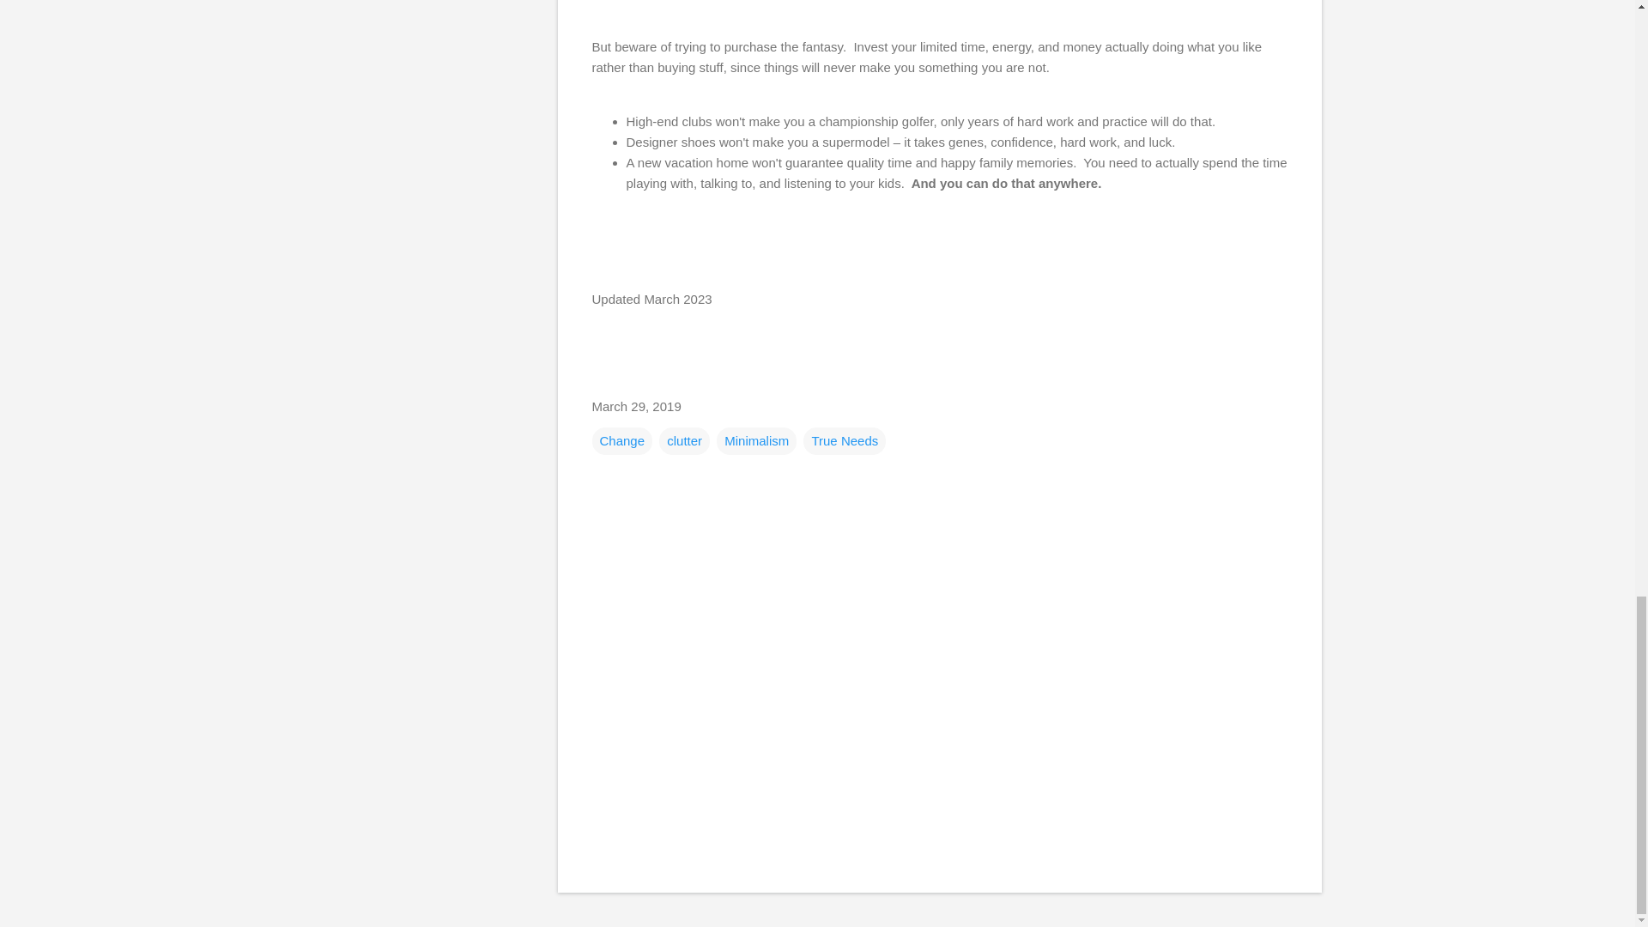 Image resolution: width=1648 pixels, height=927 pixels. Describe the element at coordinates (756, 439) in the screenshot. I see `Minimalism` at that location.